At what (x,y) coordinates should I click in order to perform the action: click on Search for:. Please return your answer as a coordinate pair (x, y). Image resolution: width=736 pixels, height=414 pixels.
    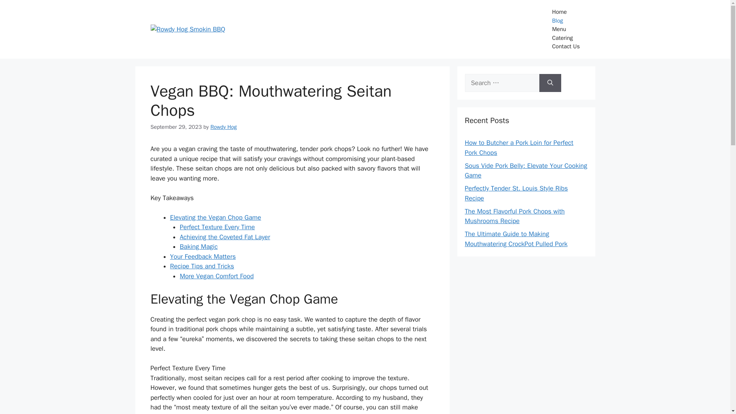
    Looking at the image, I should click on (501, 83).